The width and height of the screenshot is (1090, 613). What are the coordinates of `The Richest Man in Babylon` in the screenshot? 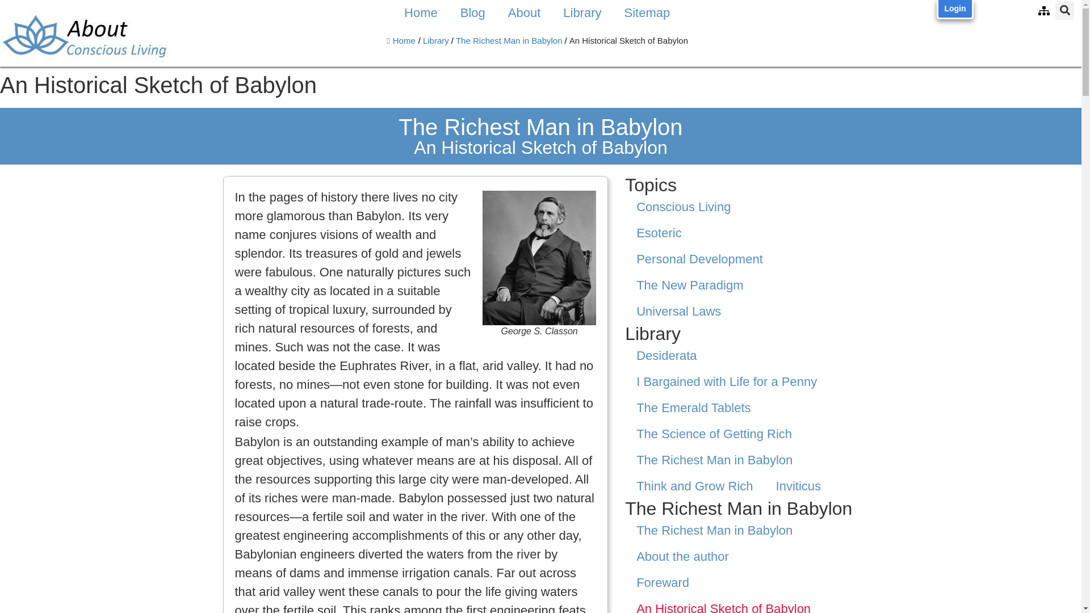 It's located at (509, 40).